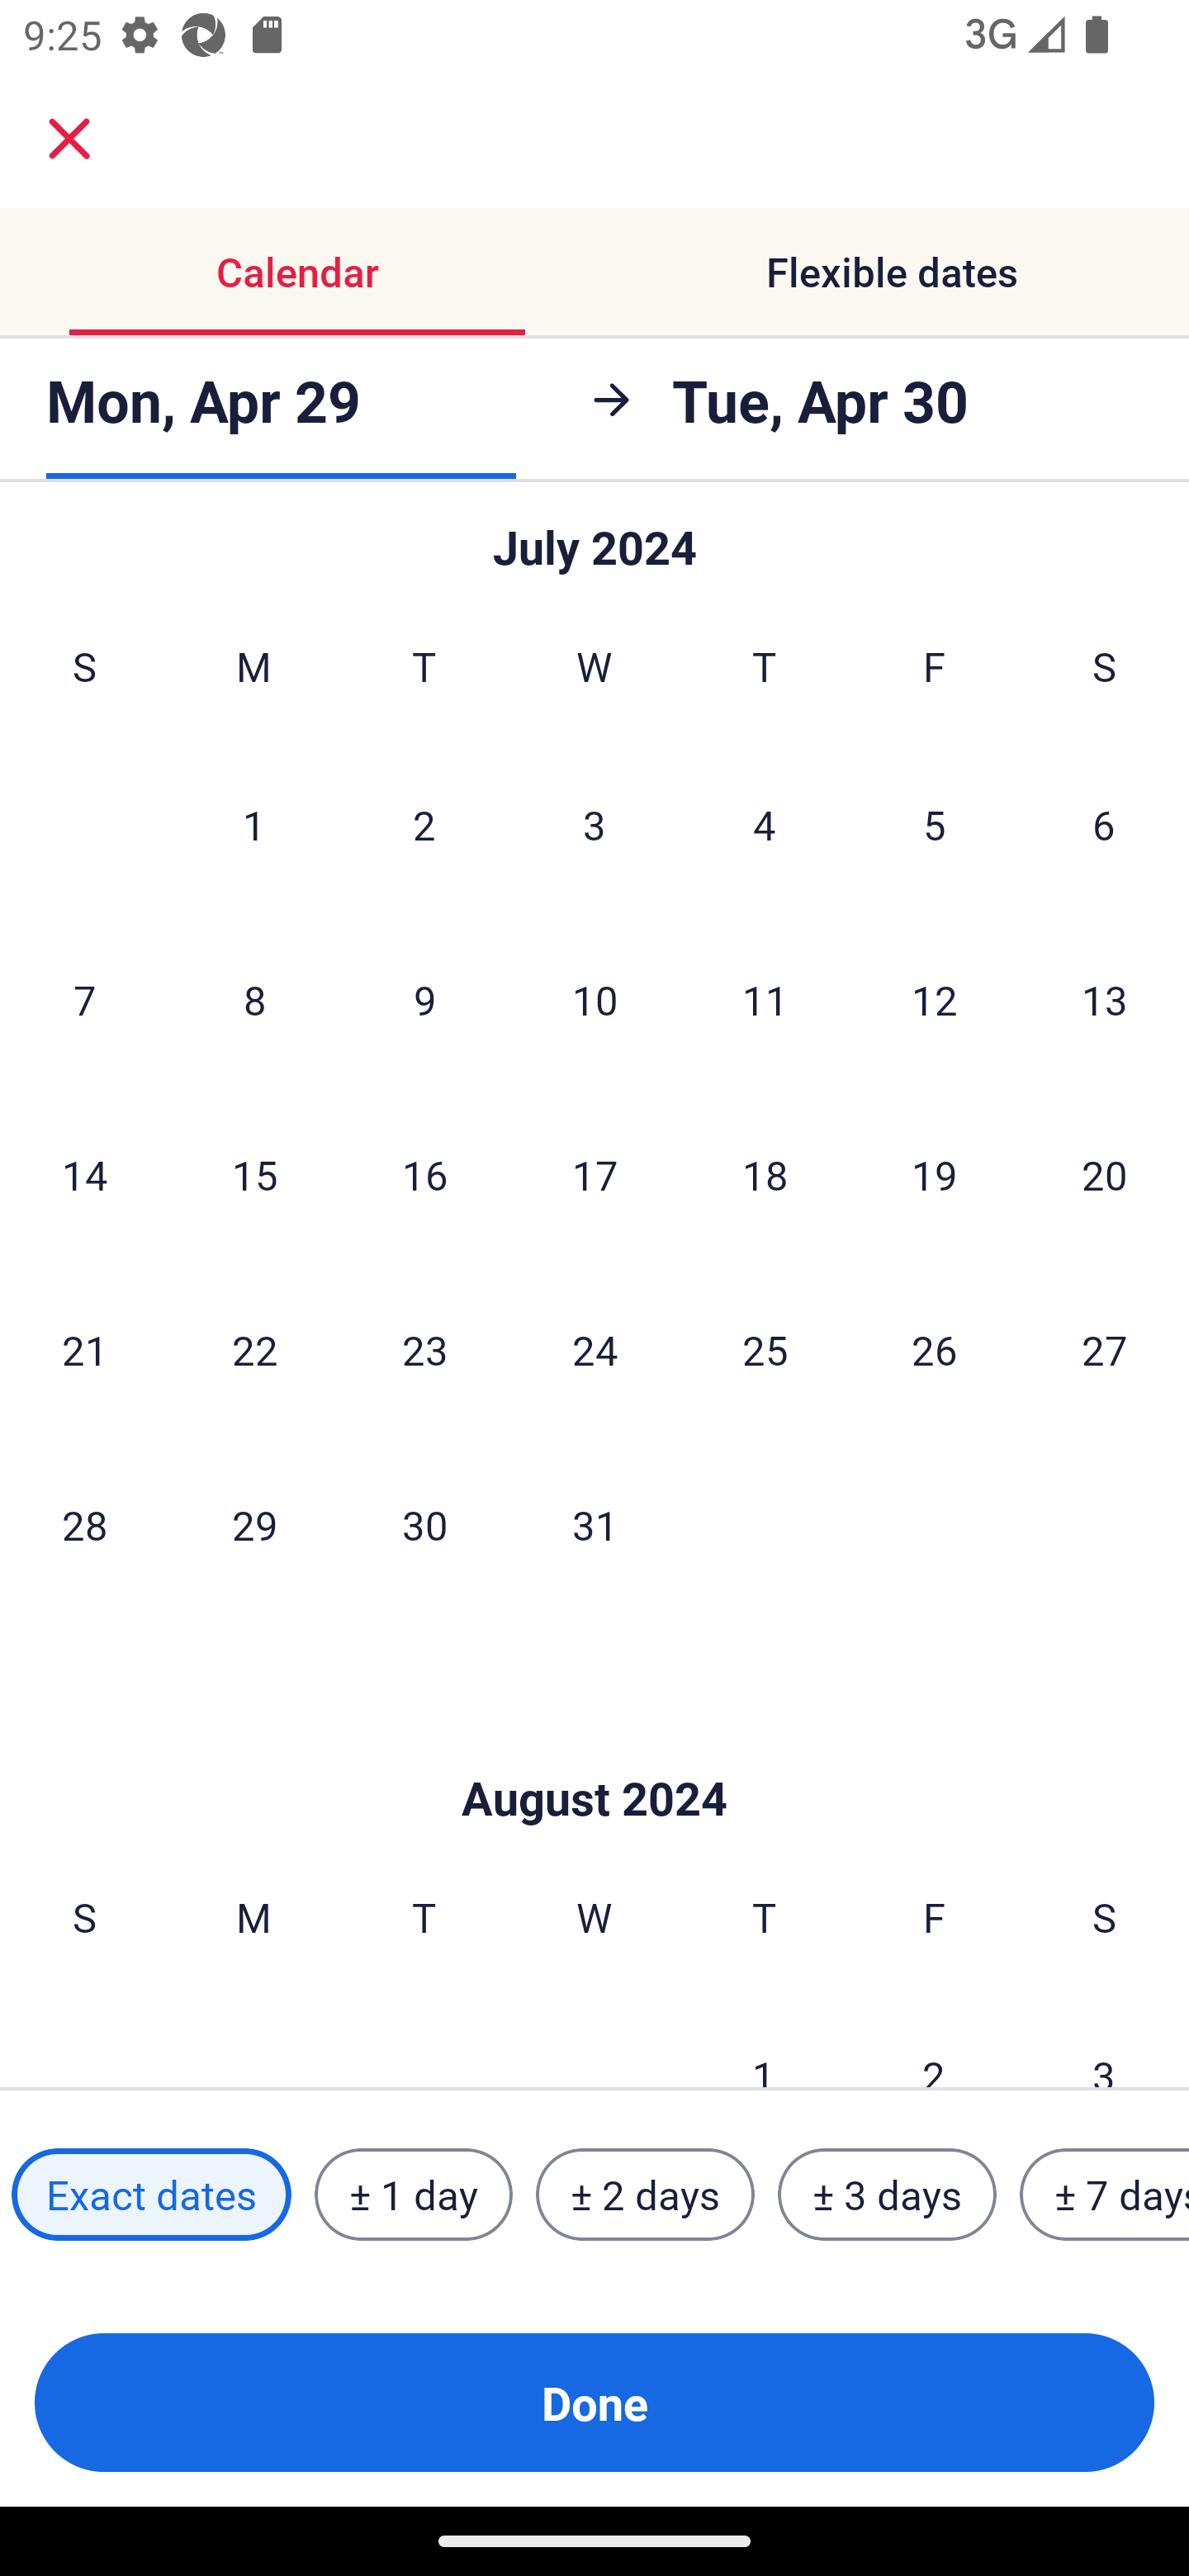 This screenshot has width=1189, height=2576. I want to click on 1 Monday, July 1, 2024, so click(253, 824).